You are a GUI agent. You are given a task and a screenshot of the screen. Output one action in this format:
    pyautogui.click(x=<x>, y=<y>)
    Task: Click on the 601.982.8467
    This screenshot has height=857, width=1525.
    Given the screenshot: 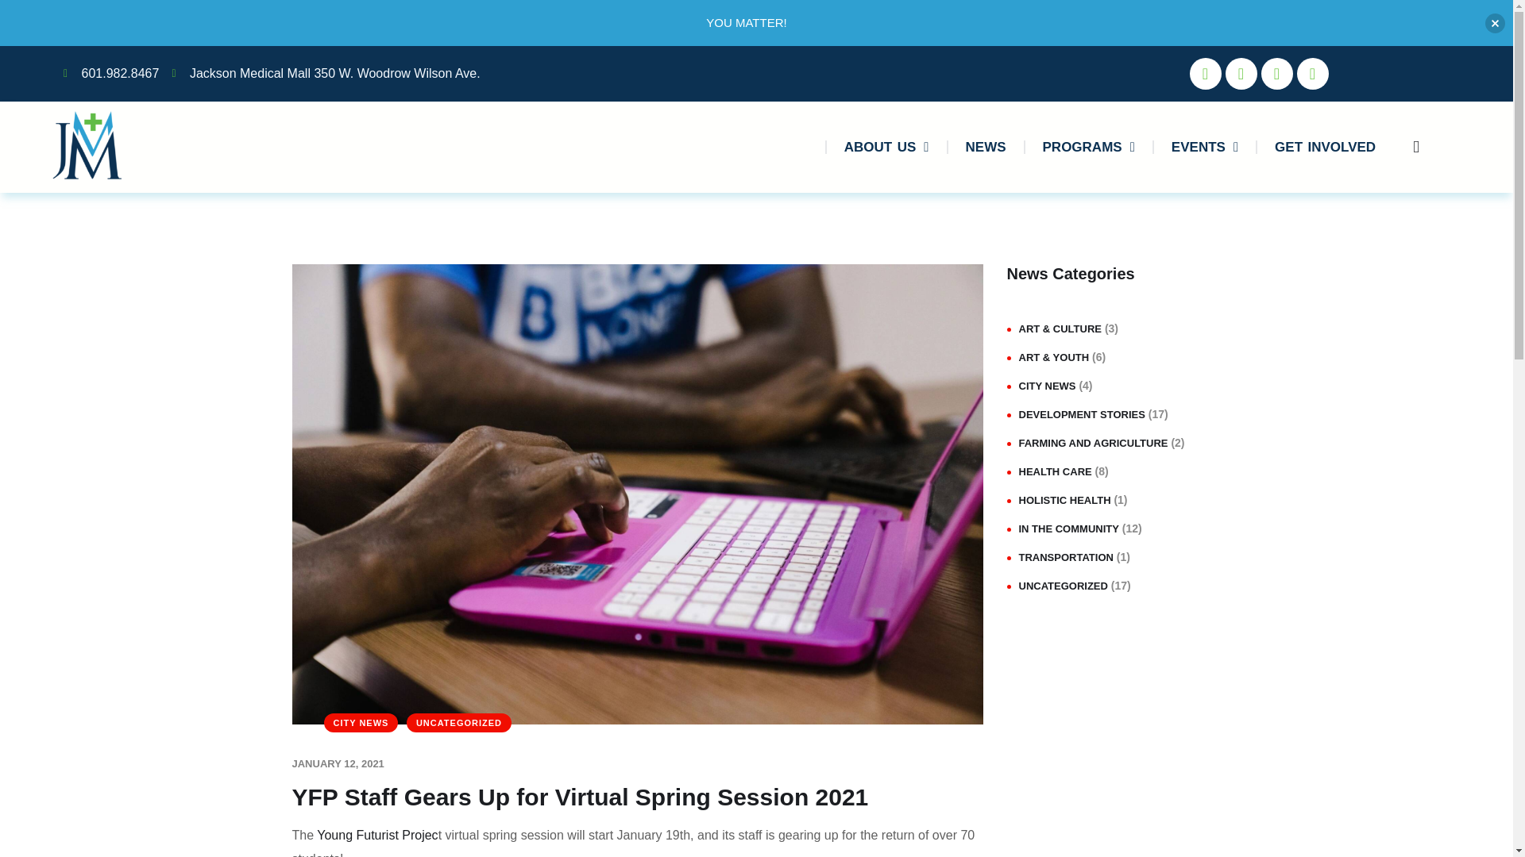 What is the action you would take?
    pyautogui.click(x=111, y=73)
    